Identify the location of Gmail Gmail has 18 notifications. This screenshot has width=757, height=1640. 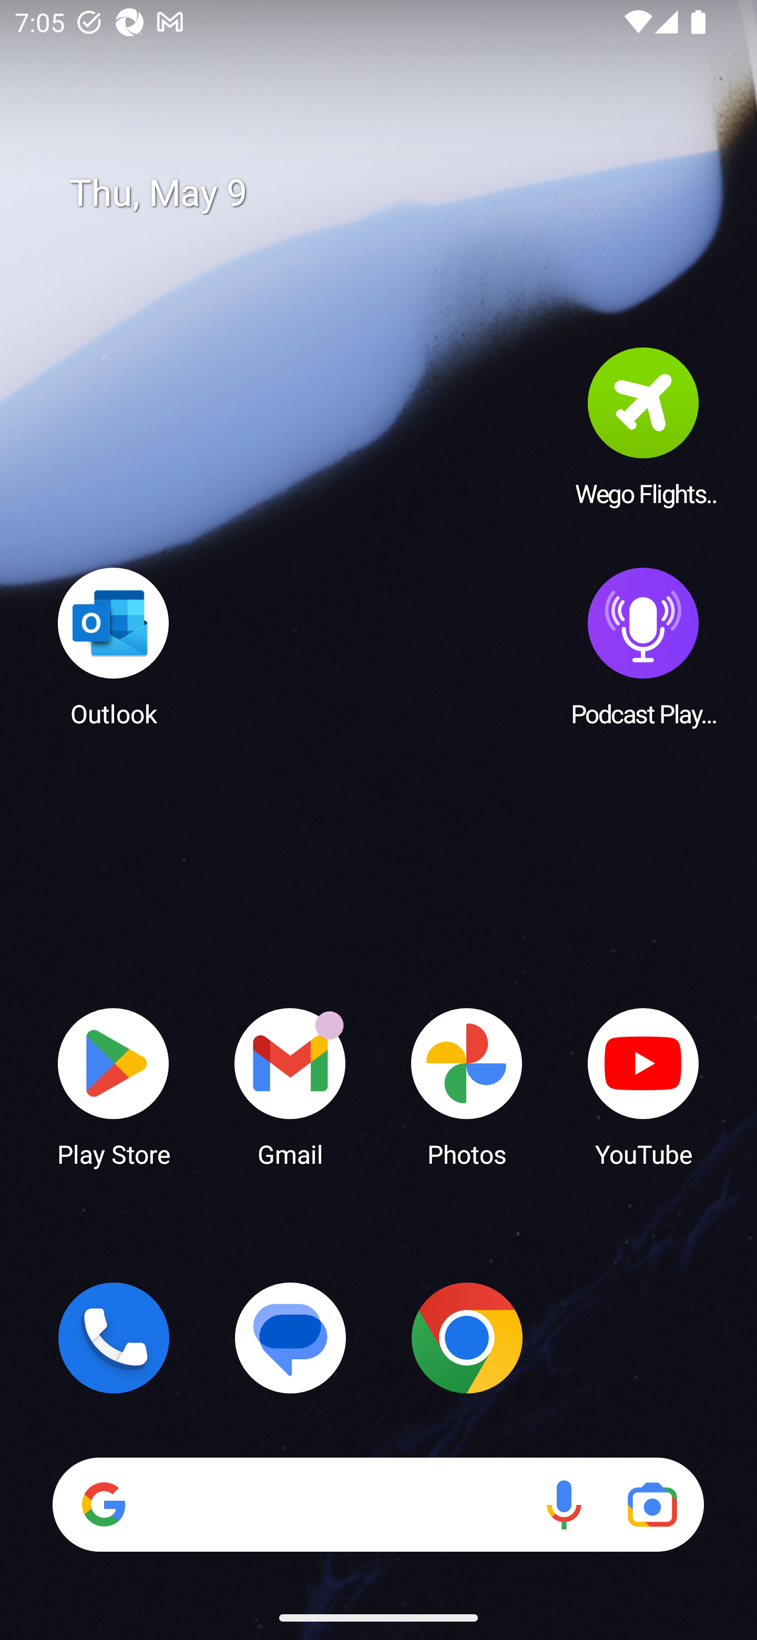
(290, 1086).